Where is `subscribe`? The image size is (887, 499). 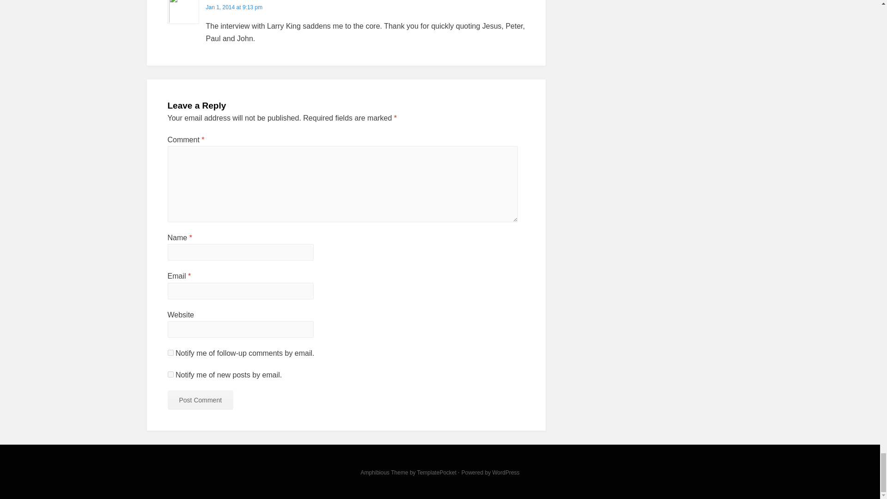 subscribe is located at coordinates (170, 374).